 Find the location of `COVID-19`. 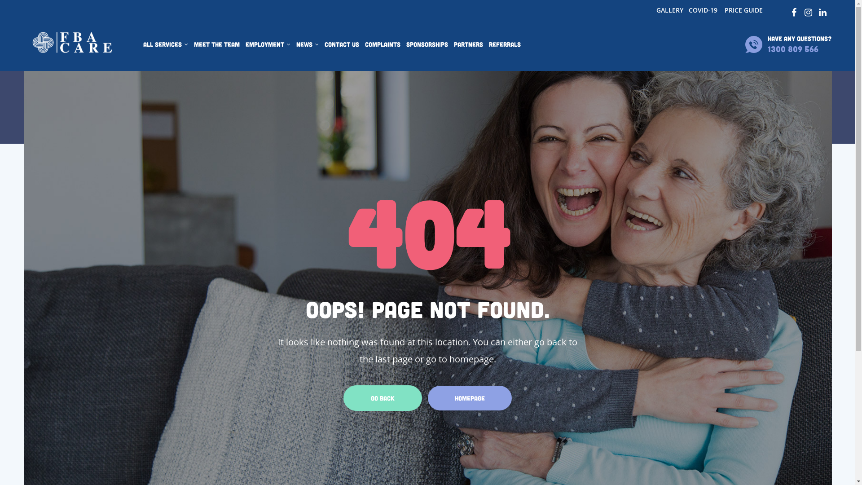

COVID-19 is located at coordinates (703, 10).